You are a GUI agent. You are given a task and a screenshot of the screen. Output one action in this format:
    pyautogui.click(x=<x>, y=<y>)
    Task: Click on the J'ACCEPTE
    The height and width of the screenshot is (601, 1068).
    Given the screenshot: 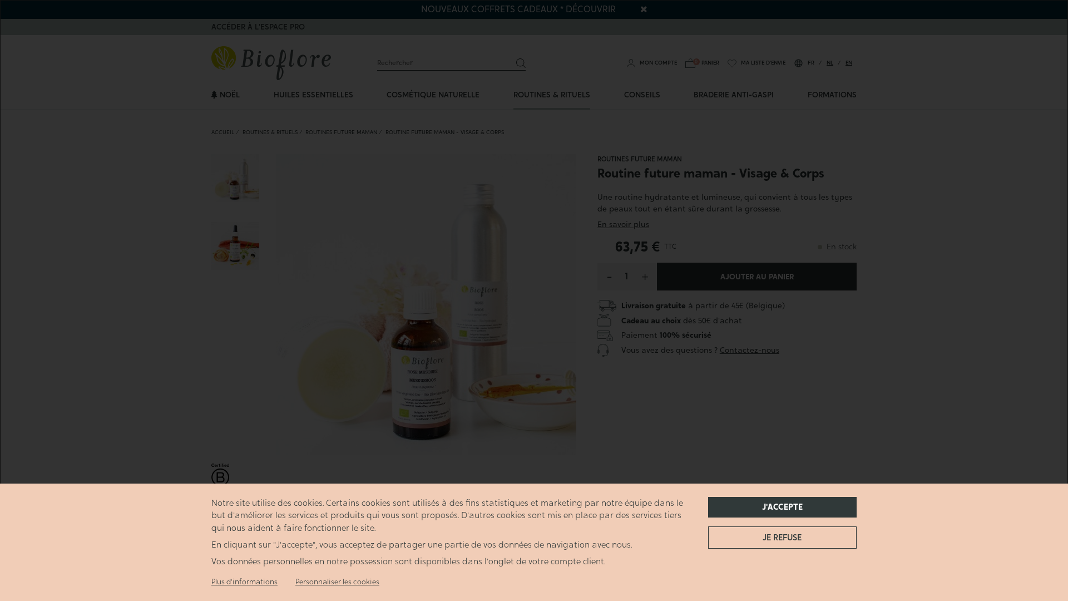 What is the action you would take?
    pyautogui.click(x=782, y=508)
    